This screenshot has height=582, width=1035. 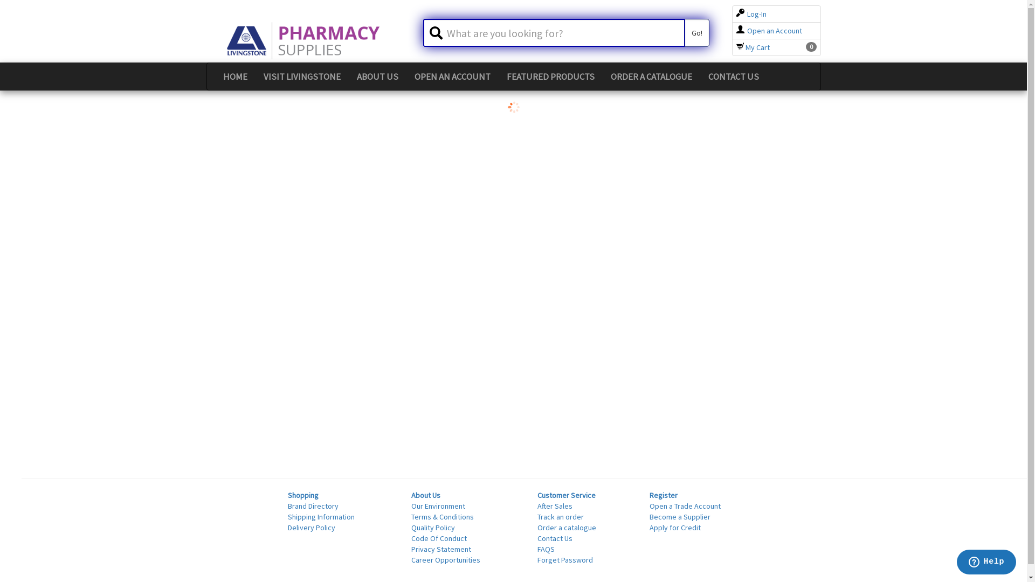 I want to click on CONTACT US, so click(x=733, y=77).